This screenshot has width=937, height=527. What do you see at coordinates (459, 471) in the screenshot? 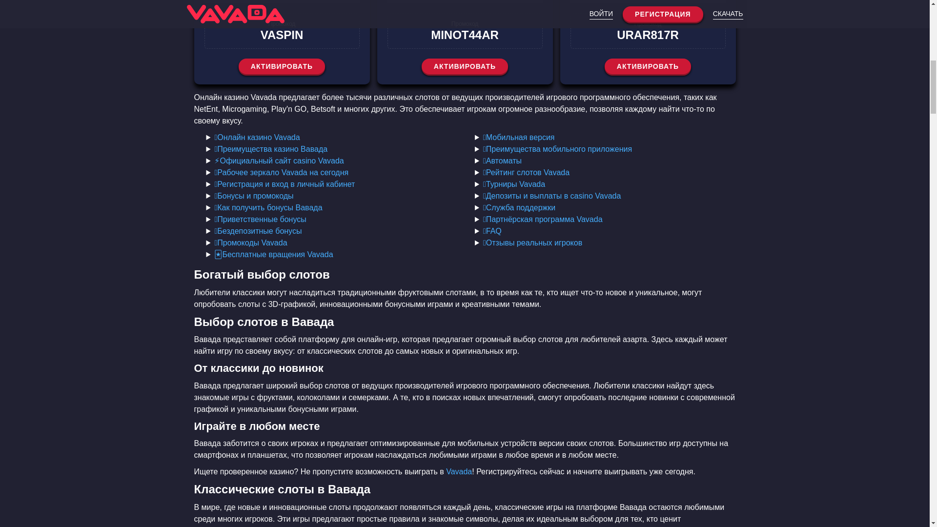
I see `Vavada` at bounding box center [459, 471].